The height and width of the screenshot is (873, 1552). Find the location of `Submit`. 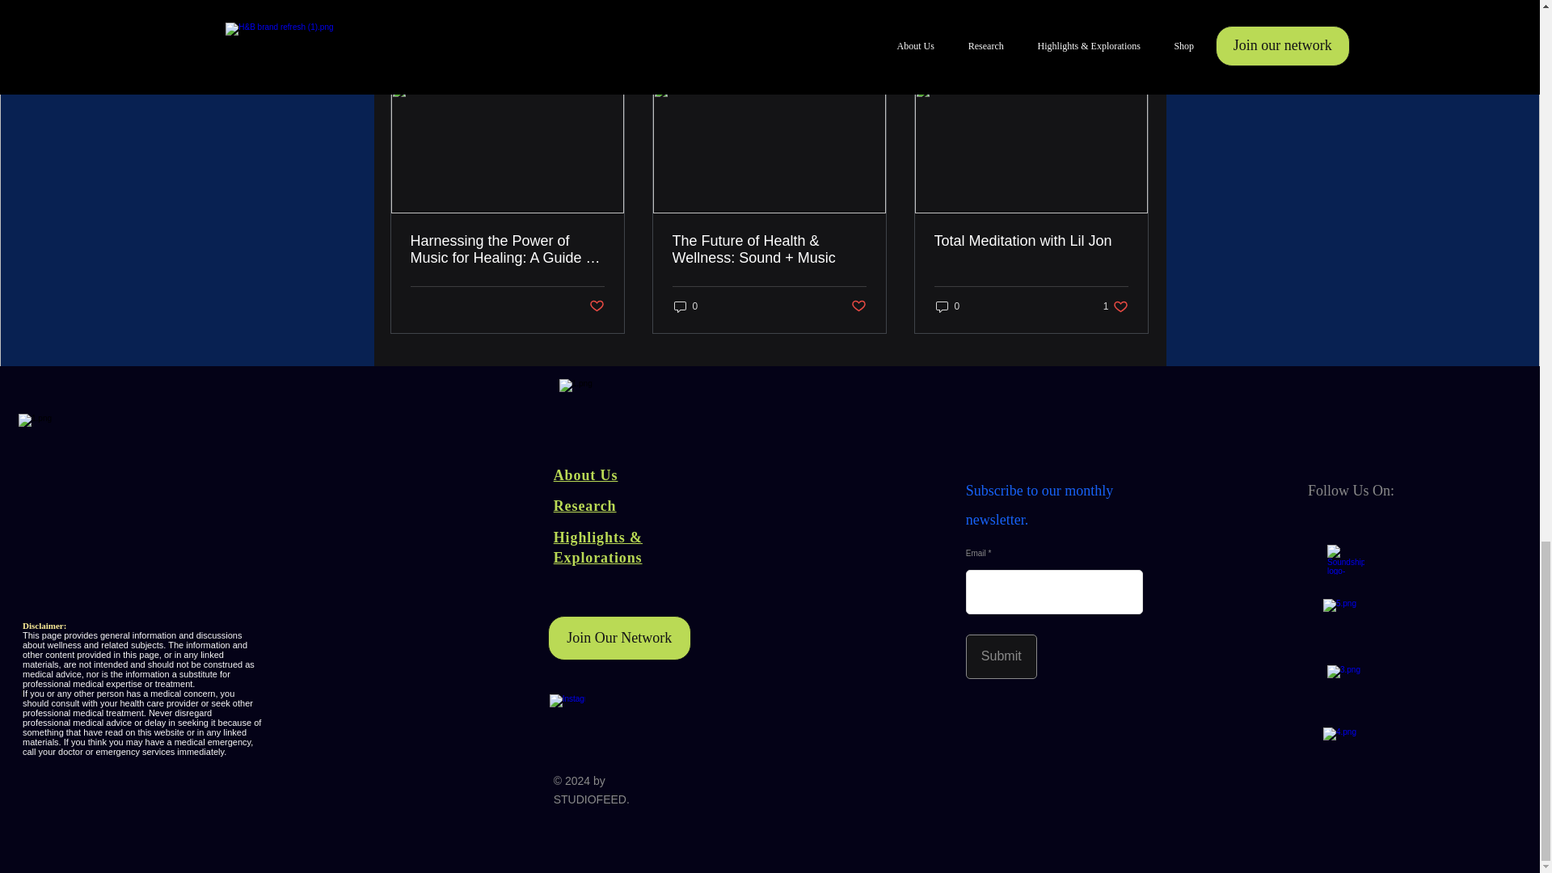

Submit is located at coordinates (1115, 306).